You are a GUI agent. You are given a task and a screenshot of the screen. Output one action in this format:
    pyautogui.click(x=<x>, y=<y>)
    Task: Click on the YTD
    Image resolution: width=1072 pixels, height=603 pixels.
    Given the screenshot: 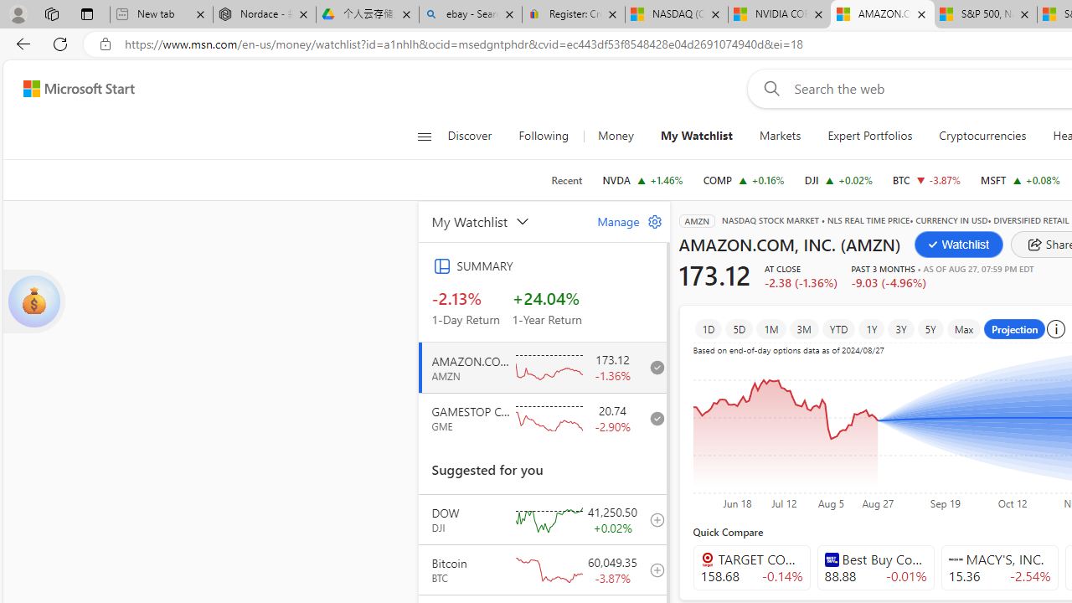 What is the action you would take?
    pyautogui.click(x=837, y=328)
    